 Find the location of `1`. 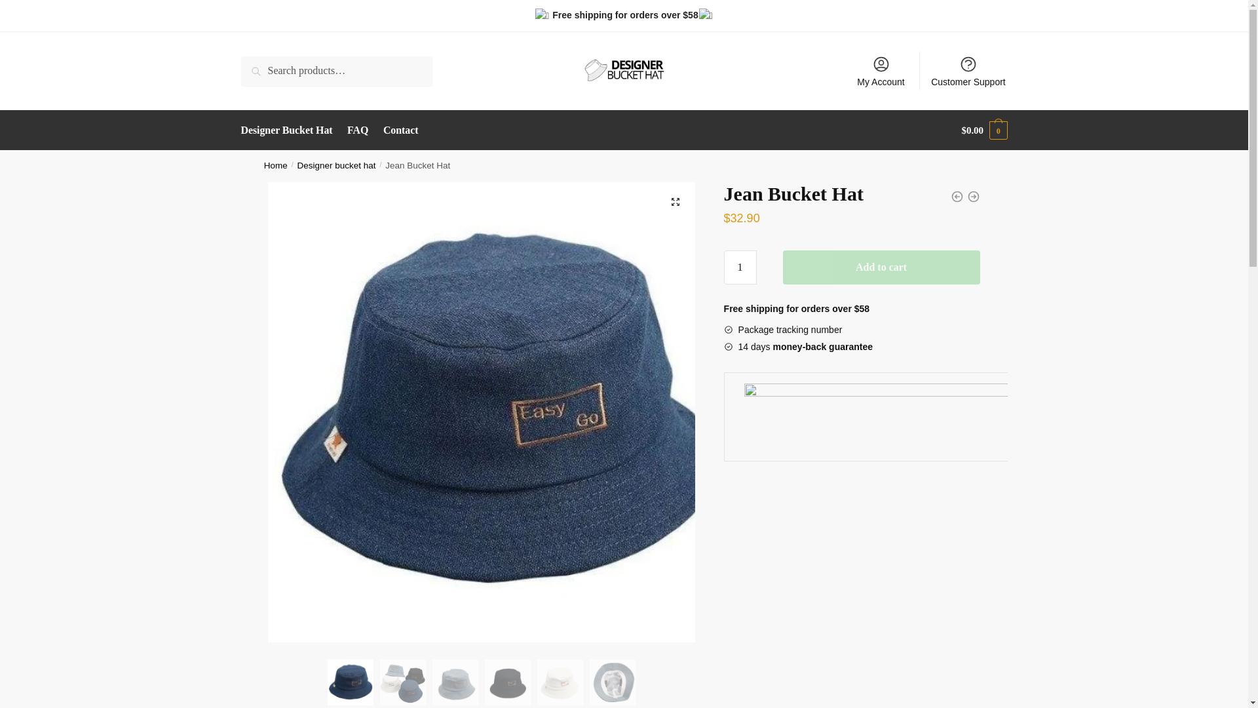

1 is located at coordinates (740, 267).